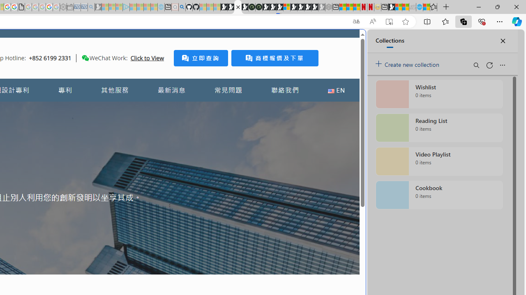  What do you see at coordinates (141, 175) in the screenshot?
I see `Play Cave FRVR in your browser | Games from Microsoft Start` at bounding box center [141, 175].